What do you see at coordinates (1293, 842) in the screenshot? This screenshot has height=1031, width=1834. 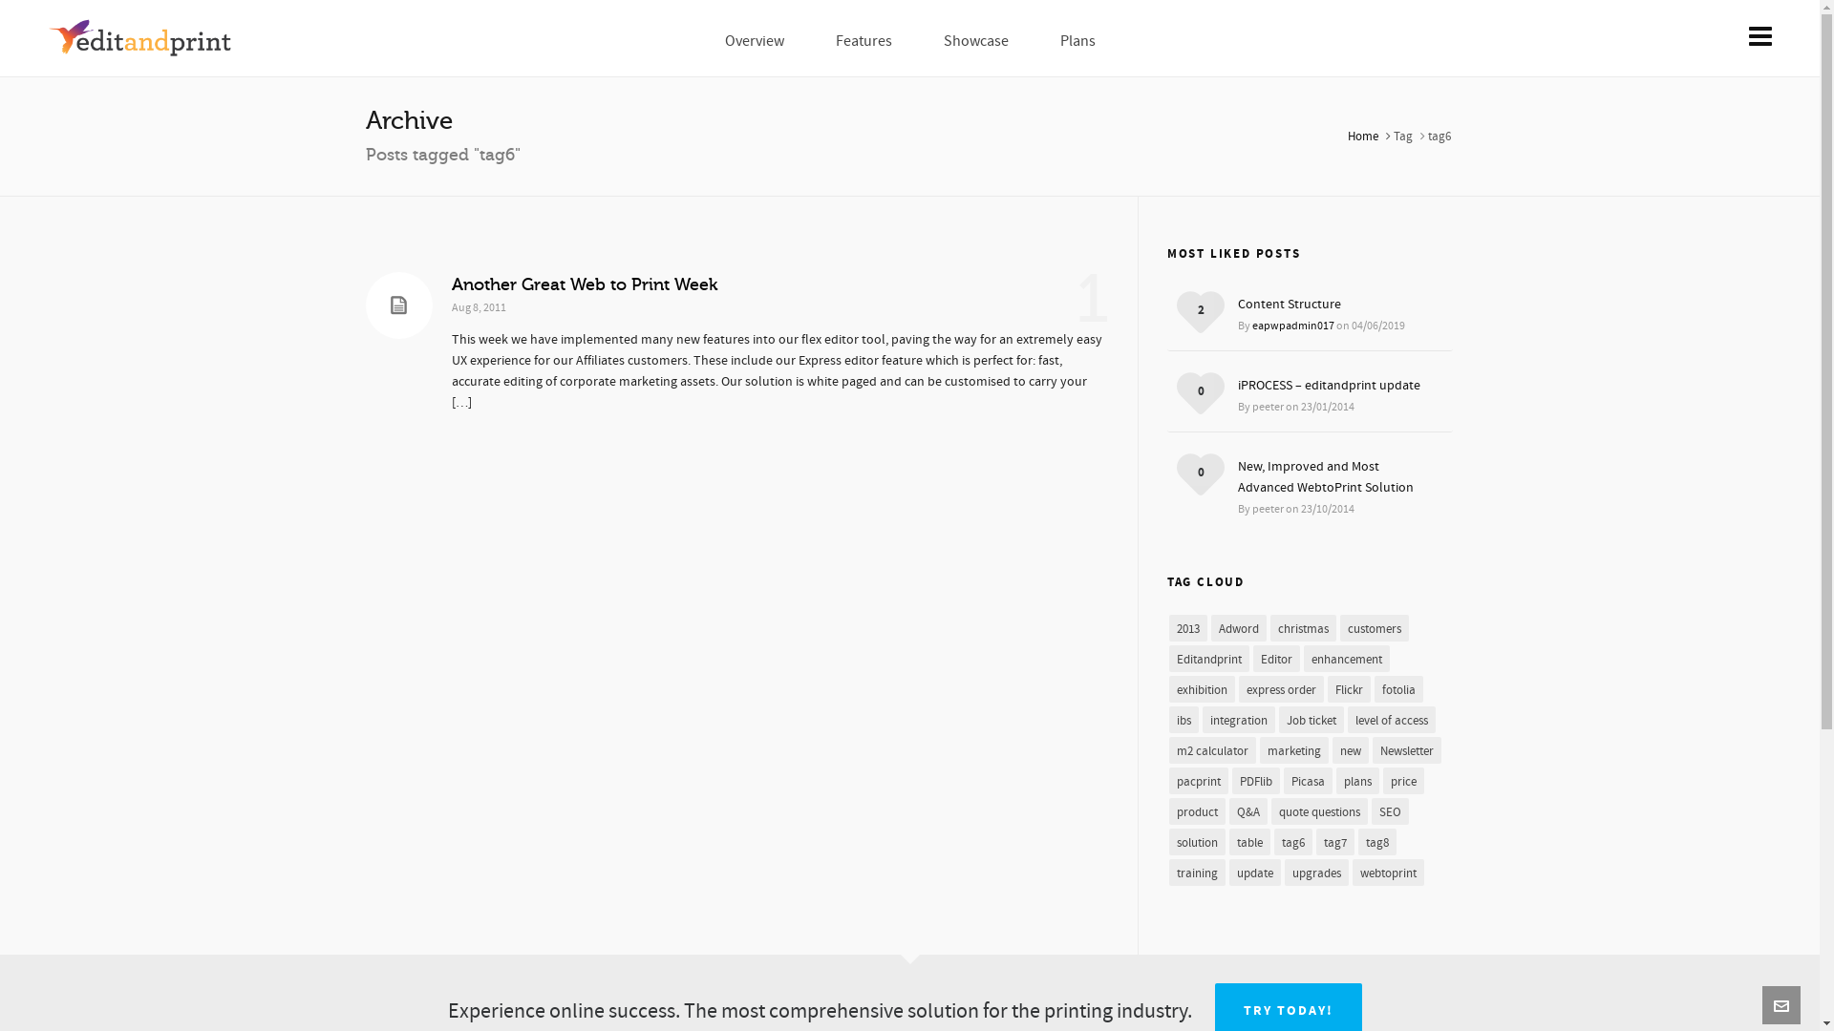 I see `tag6` at bounding box center [1293, 842].